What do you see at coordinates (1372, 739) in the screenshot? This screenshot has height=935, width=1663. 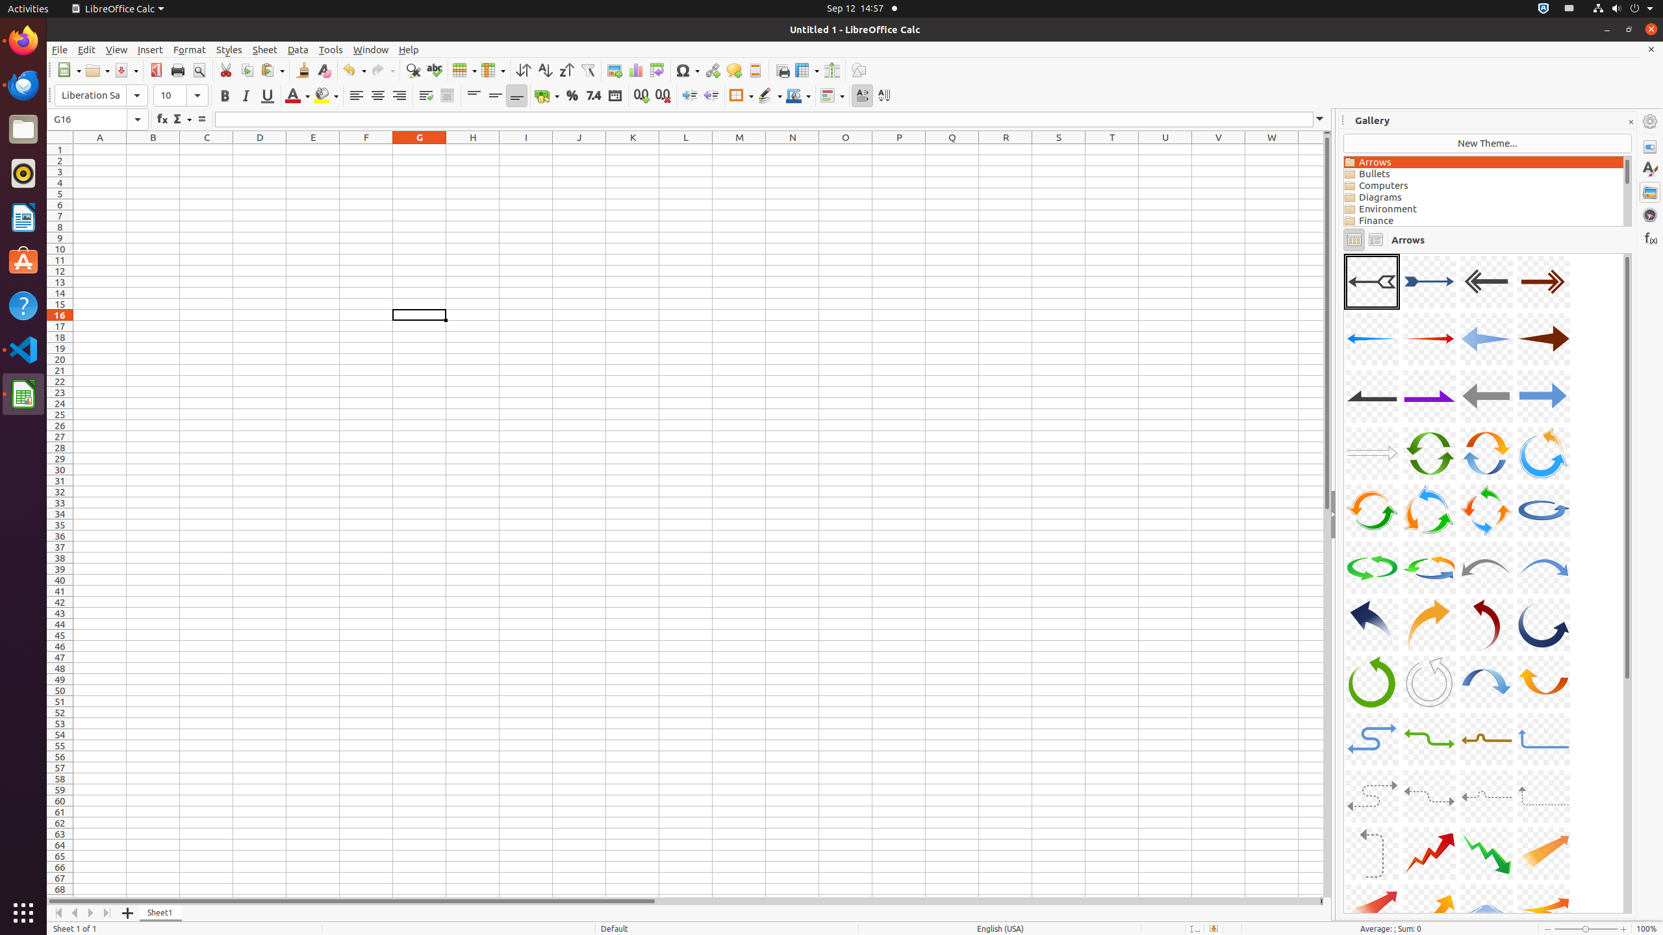 I see `A33-CurvedArrow-LightBlue-TwoDirections` at bounding box center [1372, 739].